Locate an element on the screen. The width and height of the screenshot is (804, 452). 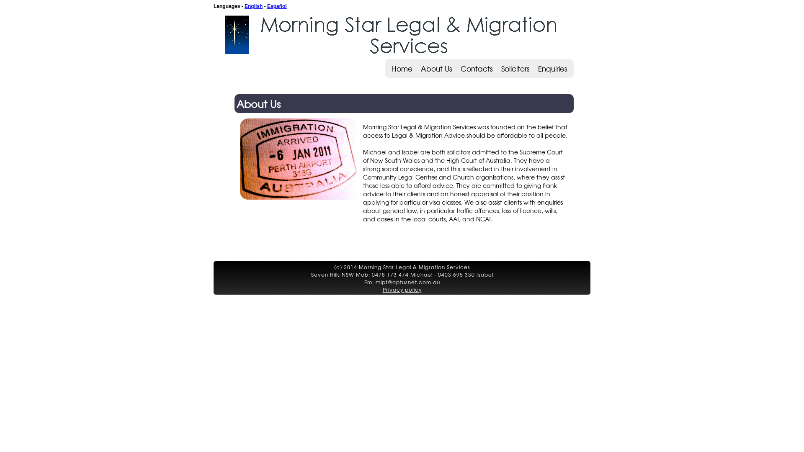
About Us is located at coordinates (436, 69).